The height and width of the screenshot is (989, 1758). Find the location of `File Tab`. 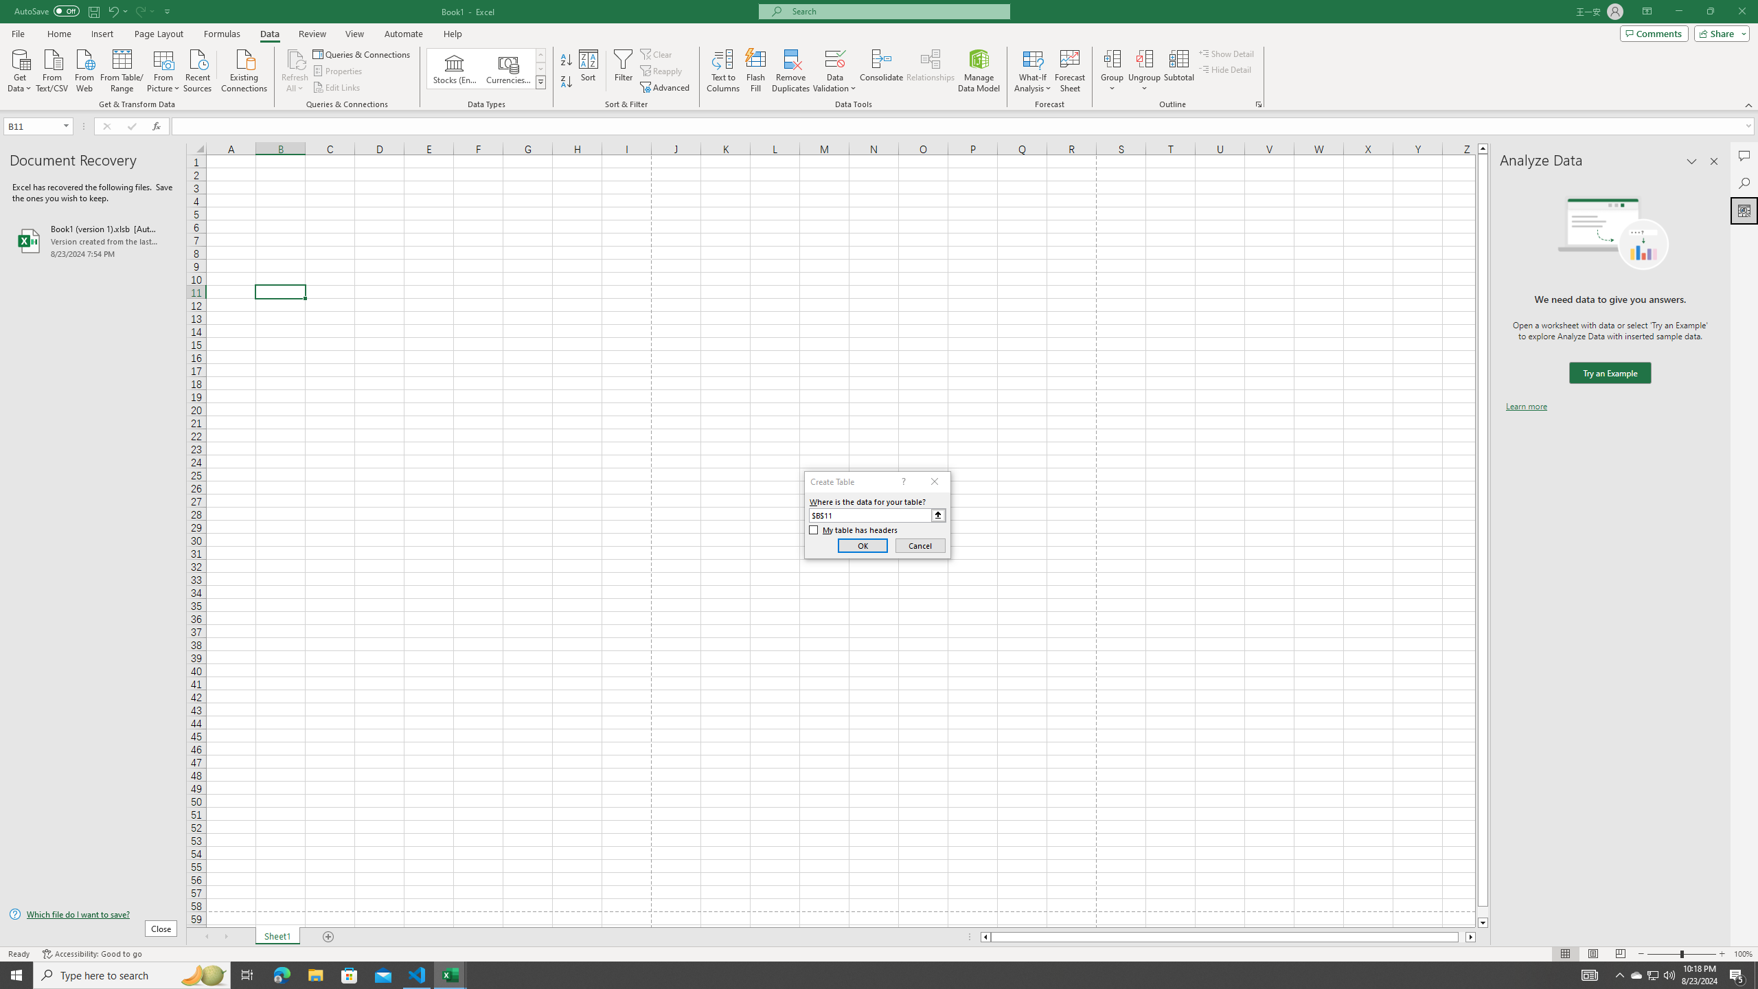

File Tab is located at coordinates (18, 33).